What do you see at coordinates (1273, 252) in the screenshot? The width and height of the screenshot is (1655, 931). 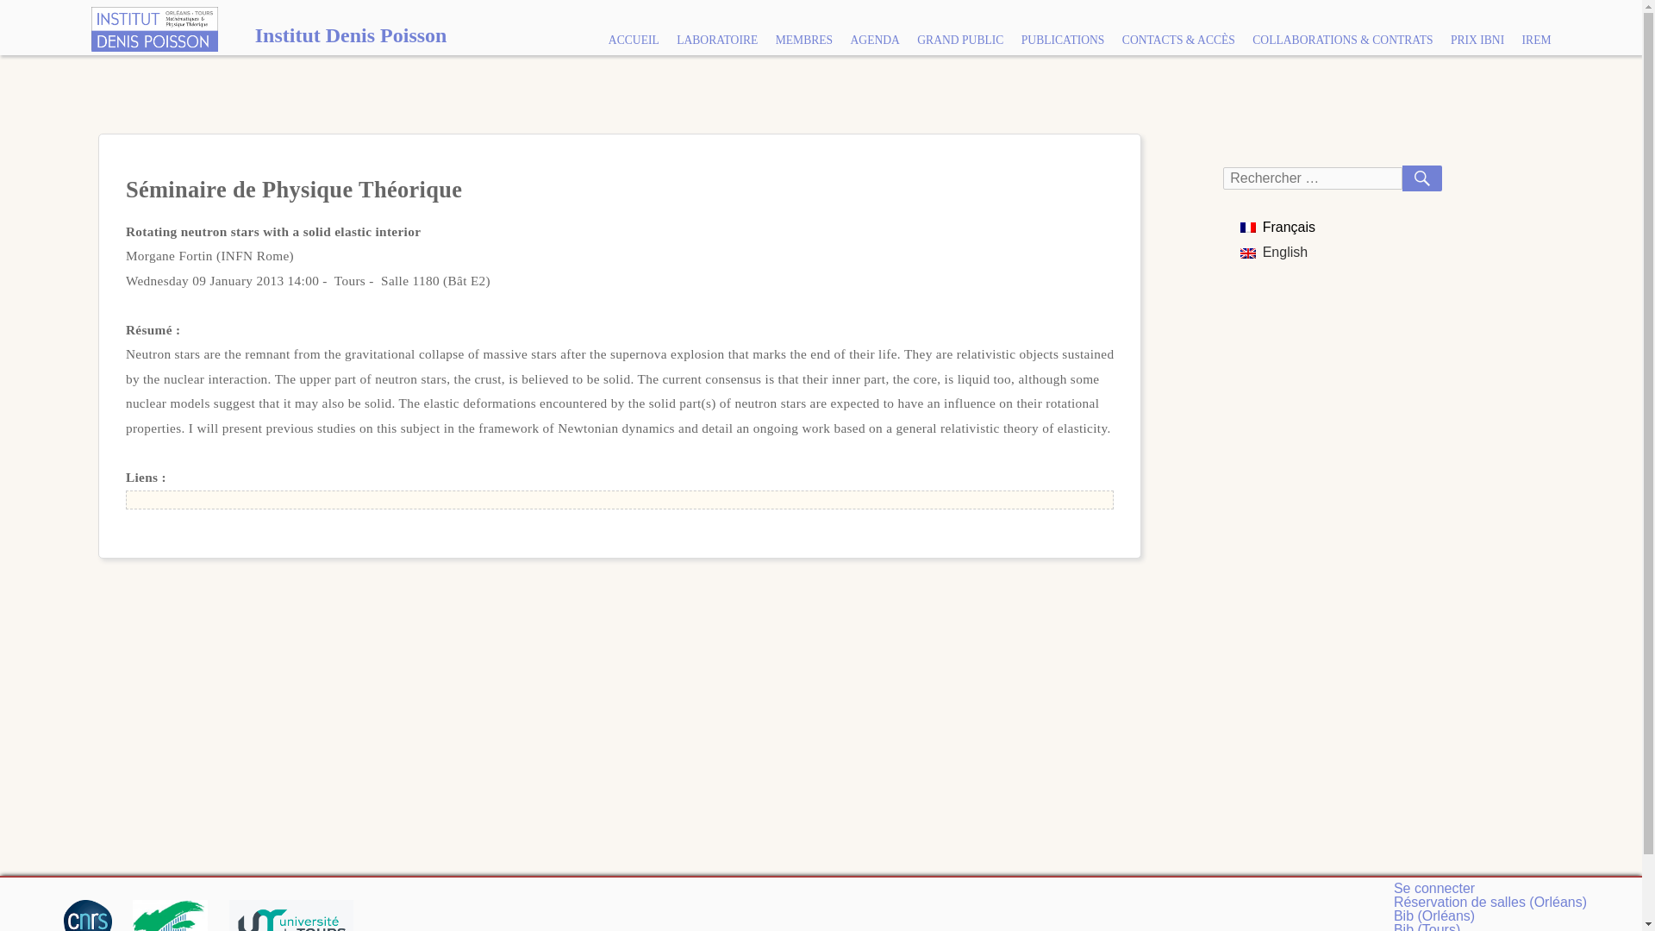 I see `English` at bounding box center [1273, 252].